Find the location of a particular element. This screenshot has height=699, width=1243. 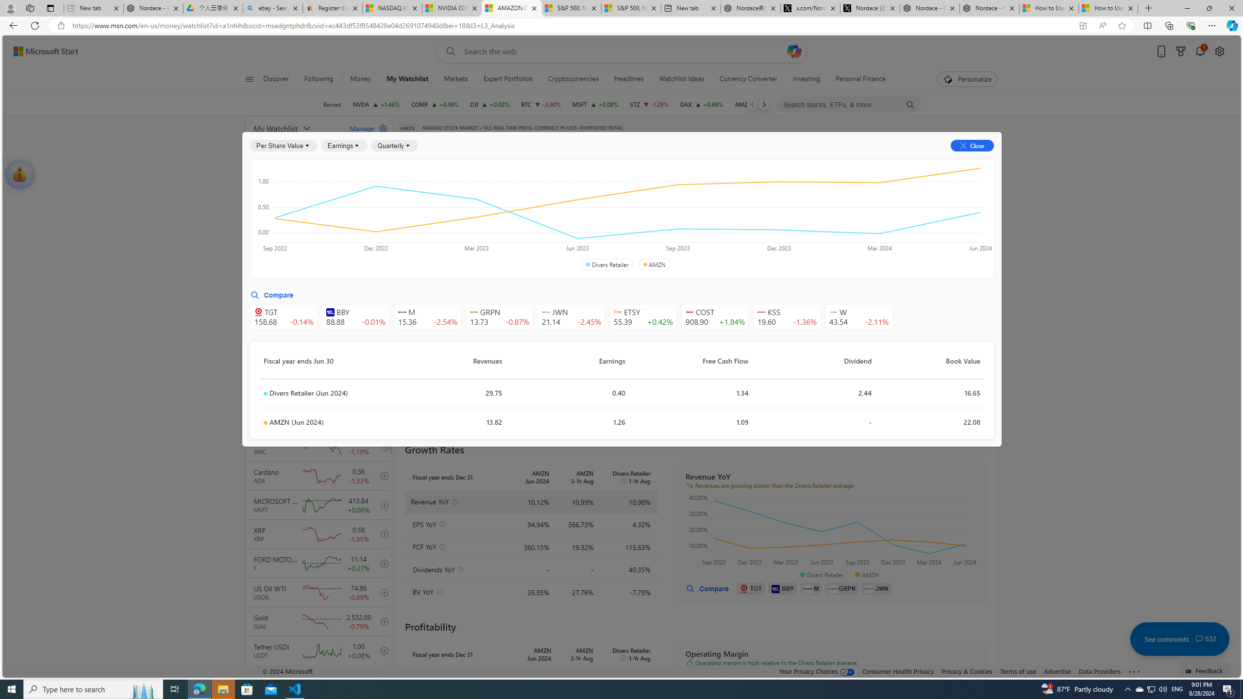

Enter your search term is located at coordinates (623, 51).